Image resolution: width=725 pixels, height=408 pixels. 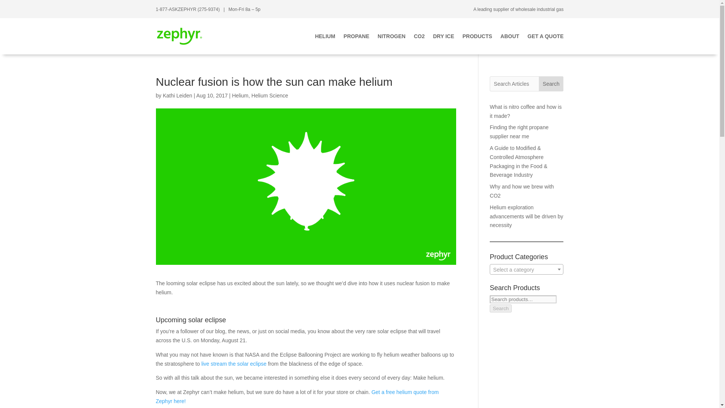 I want to click on Nitrogen, so click(x=391, y=36).